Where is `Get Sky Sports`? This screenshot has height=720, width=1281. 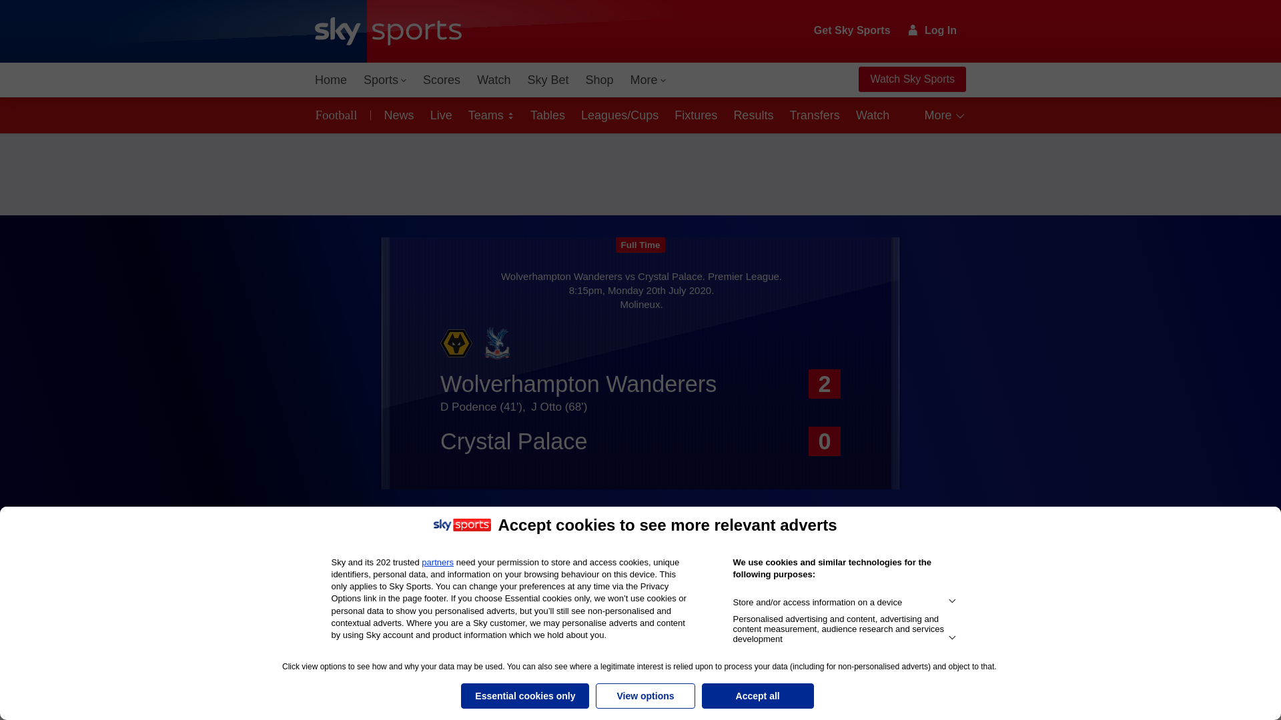 Get Sky Sports is located at coordinates (853, 31).